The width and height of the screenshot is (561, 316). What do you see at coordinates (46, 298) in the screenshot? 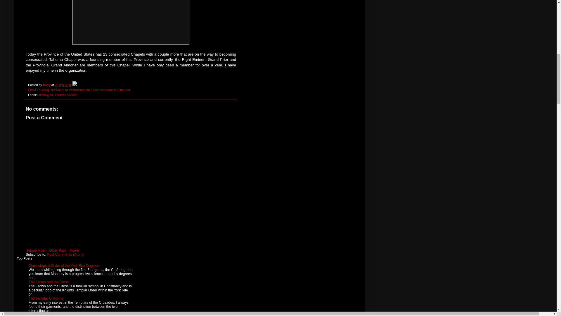
I see `The Templar Uniforms` at bounding box center [46, 298].